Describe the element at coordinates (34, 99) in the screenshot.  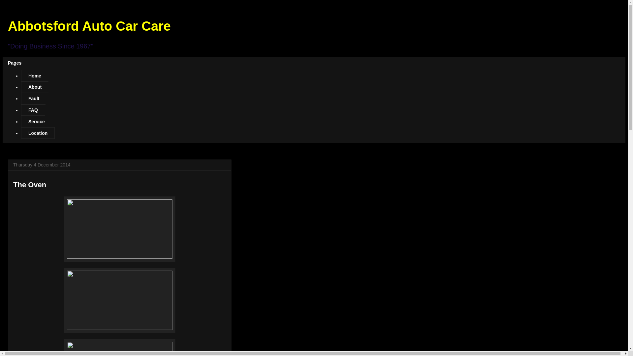
I see `Fault` at that location.